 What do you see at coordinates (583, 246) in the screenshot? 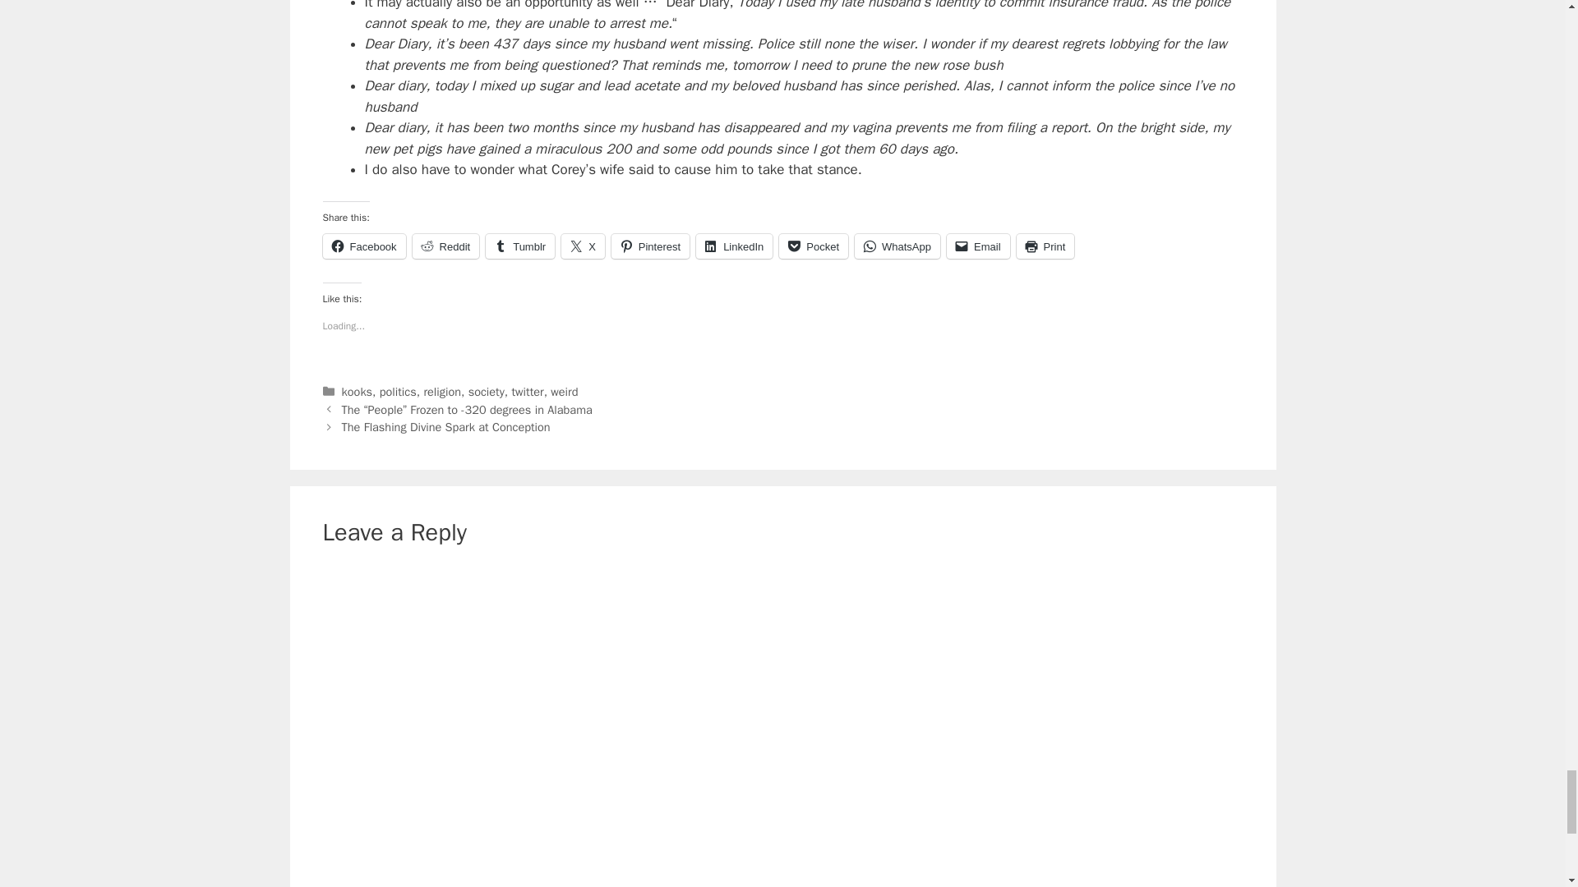
I see `Click to share on X` at bounding box center [583, 246].